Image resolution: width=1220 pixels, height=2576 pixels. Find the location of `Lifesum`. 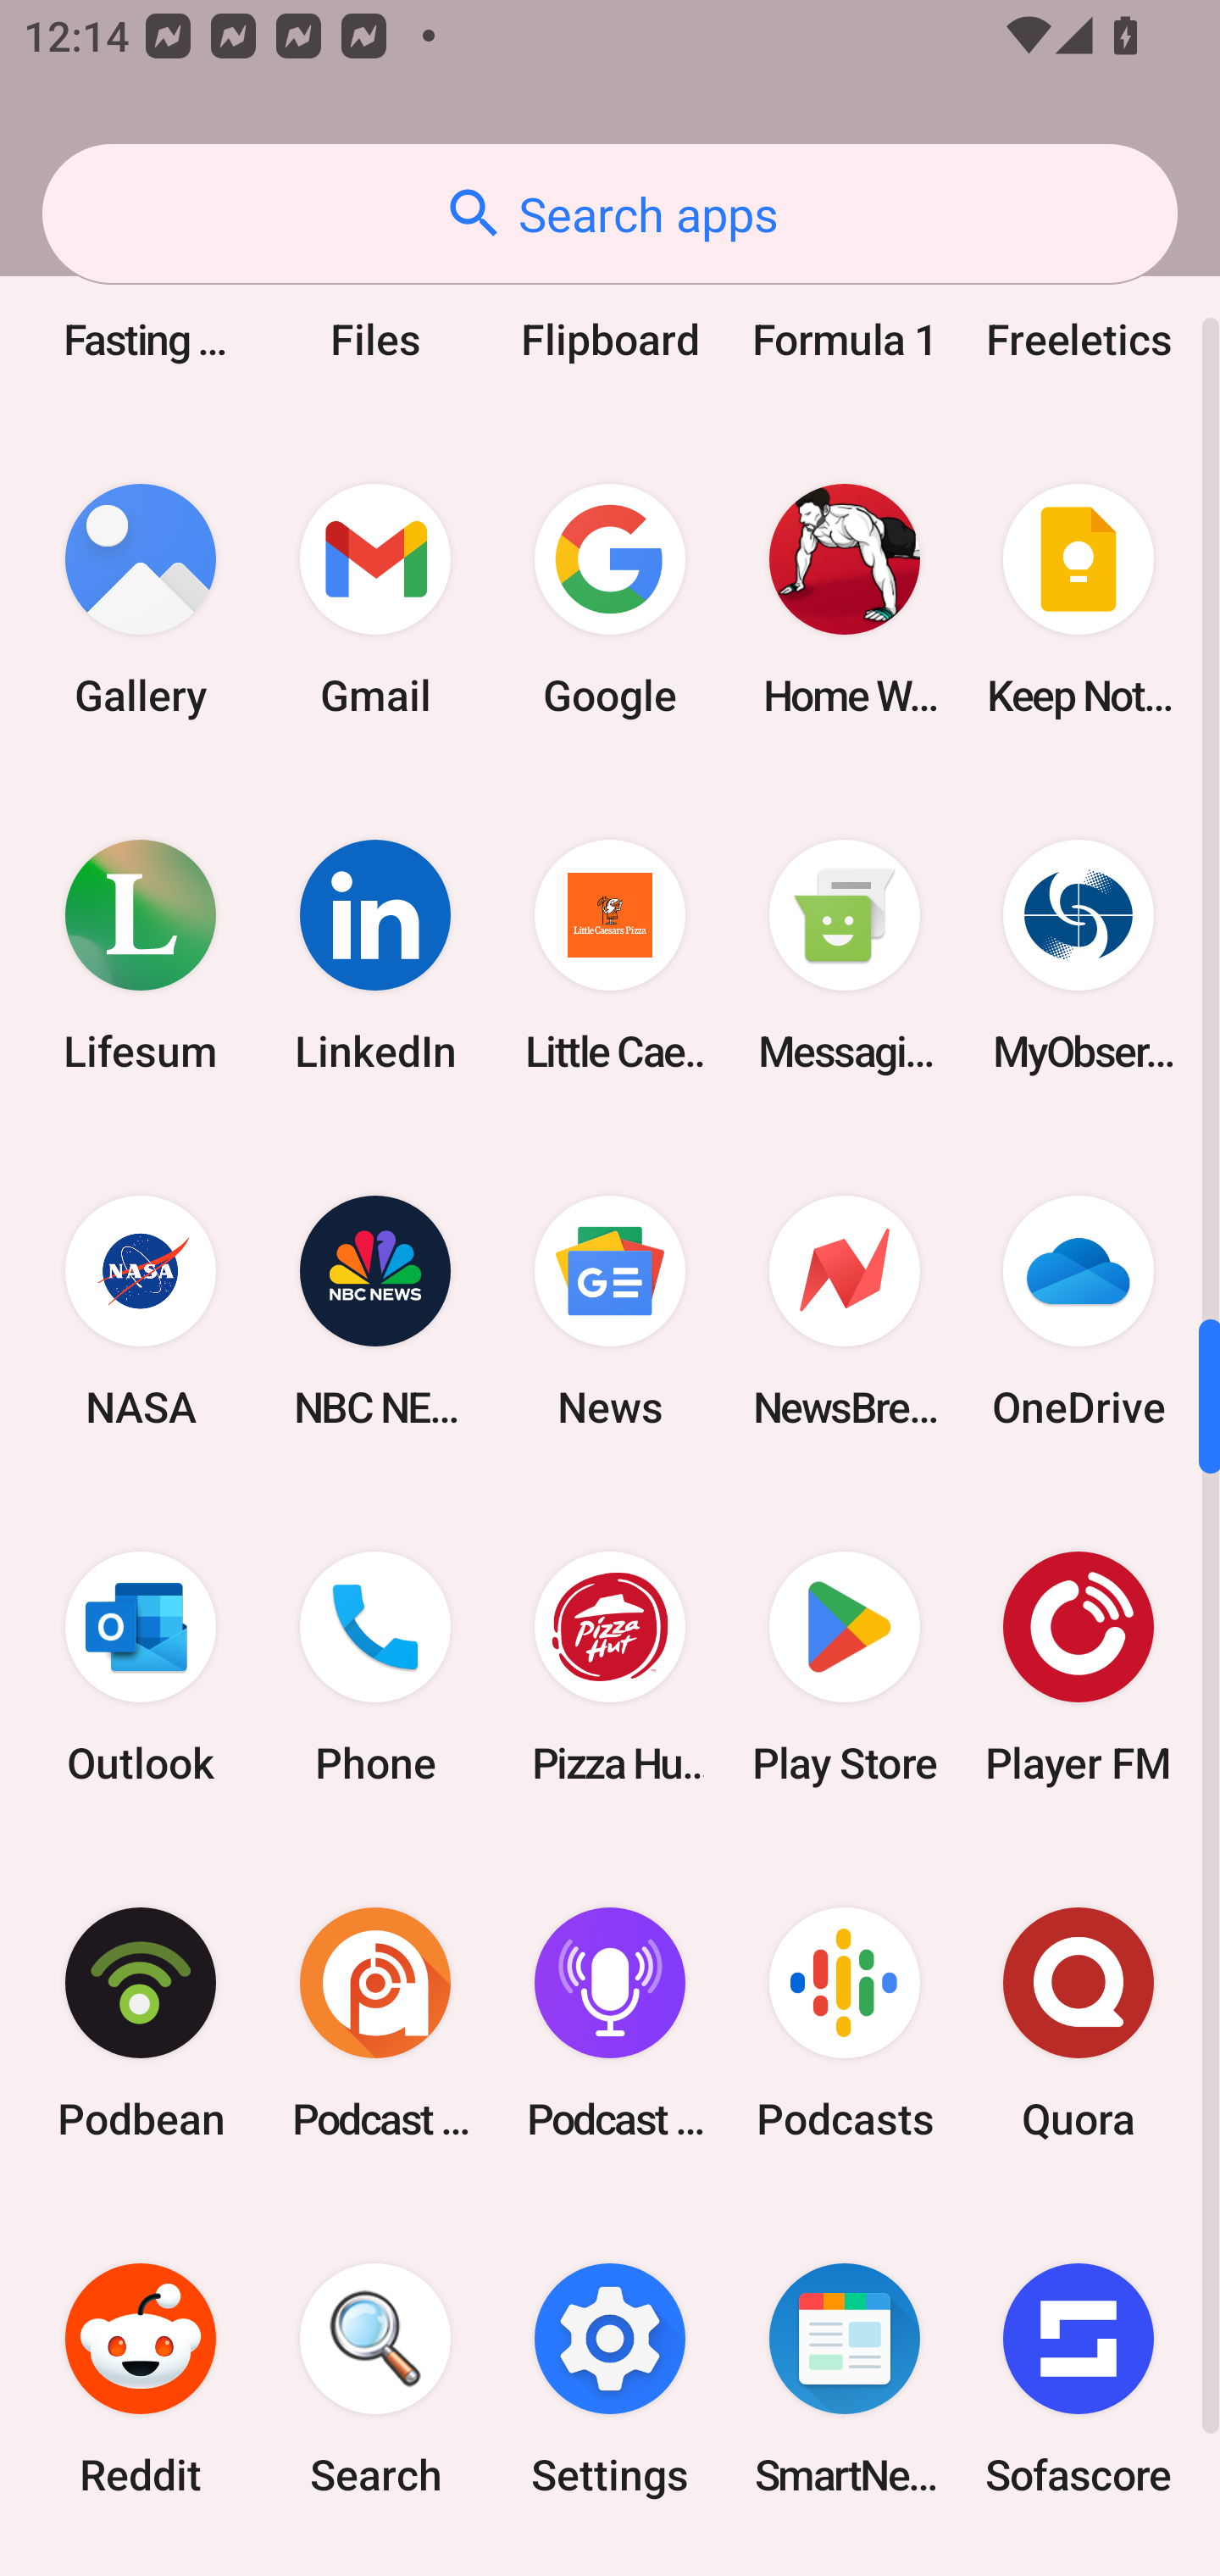

Lifesum is located at coordinates (141, 956).